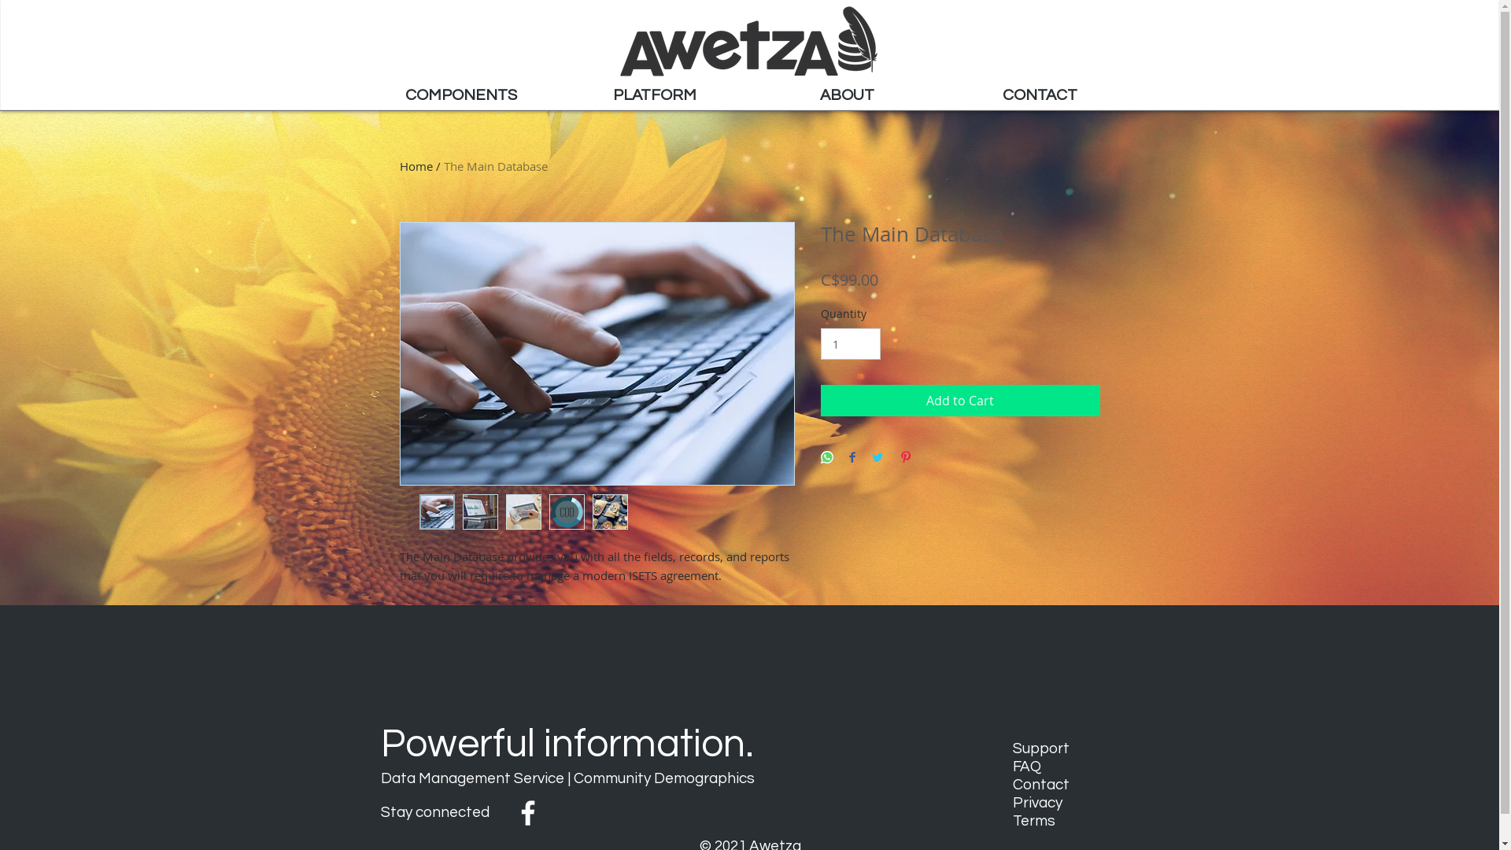  Describe the element at coordinates (1040, 785) in the screenshot. I see `Contact` at that location.